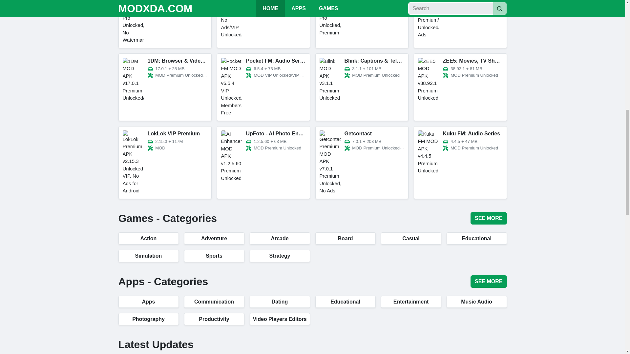  What do you see at coordinates (148, 238) in the screenshot?
I see `Action` at bounding box center [148, 238].